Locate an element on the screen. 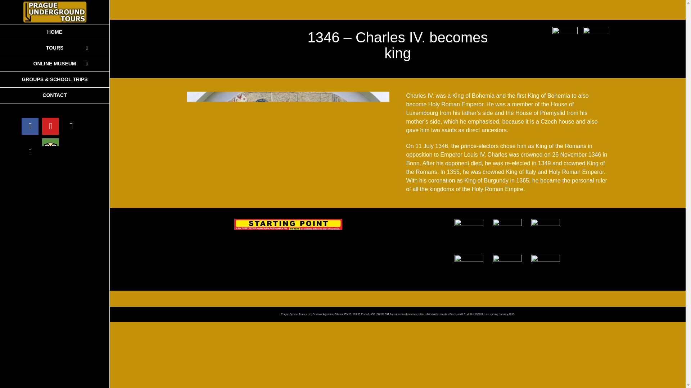 This screenshot has width=691, height=388. home is located at coordinates (55, 32).